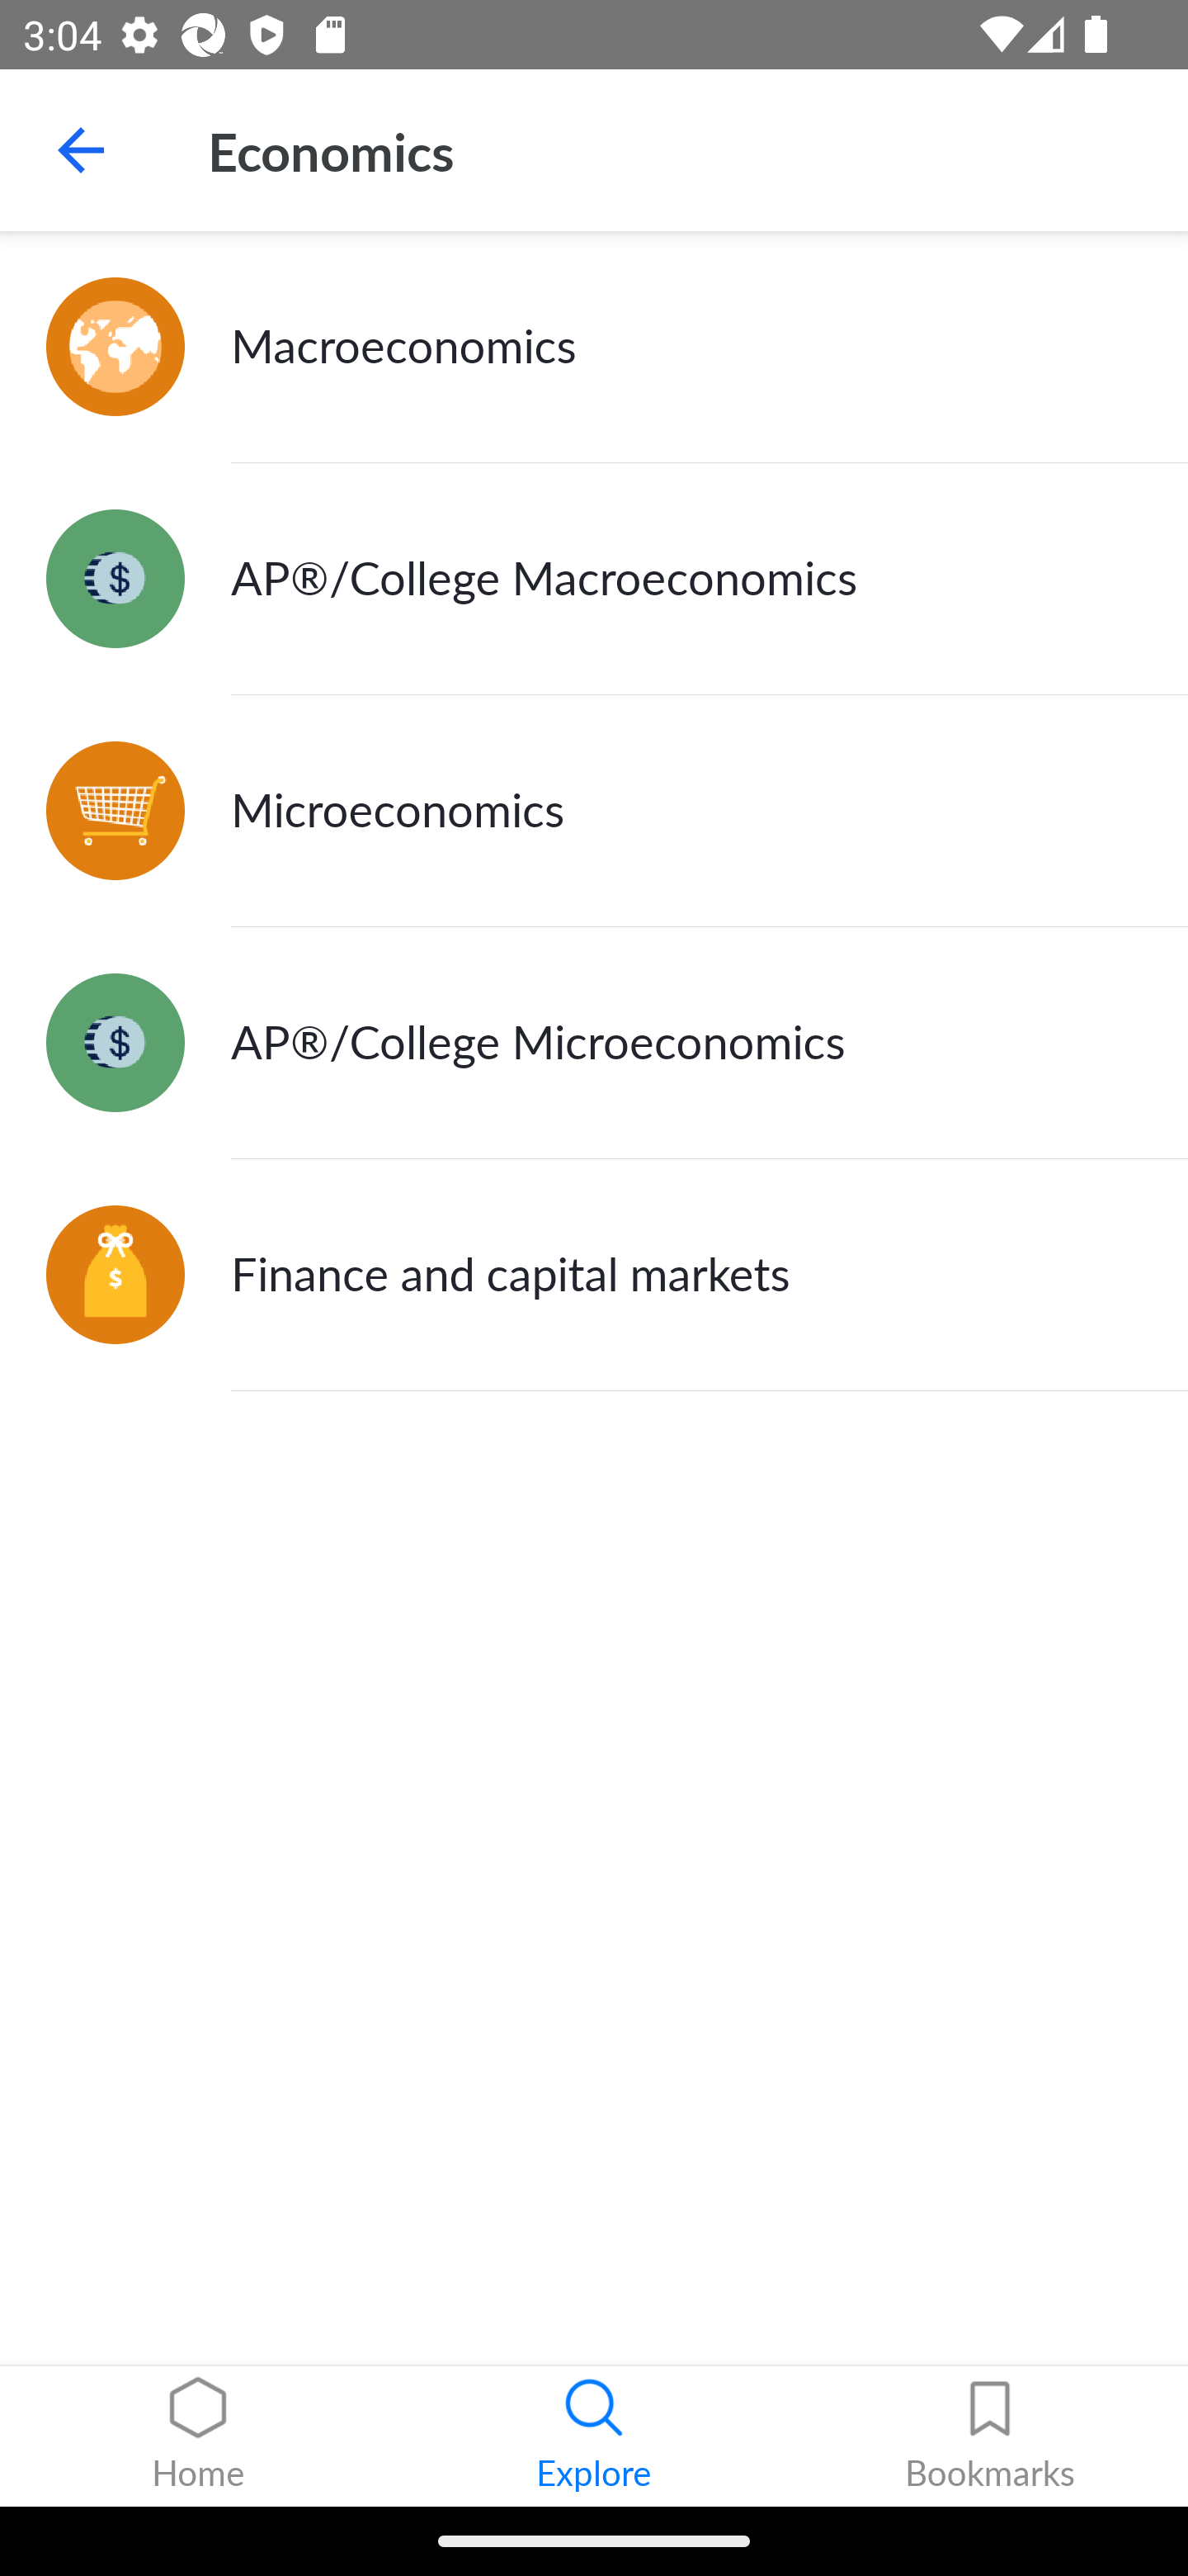 The height and width of the screenshot is (2576, 1188). What do you see at coordinates (594, 1044) in the screenshot?
I see `AP®︎/College Microeconomics` at bounding box center [594, 1044].